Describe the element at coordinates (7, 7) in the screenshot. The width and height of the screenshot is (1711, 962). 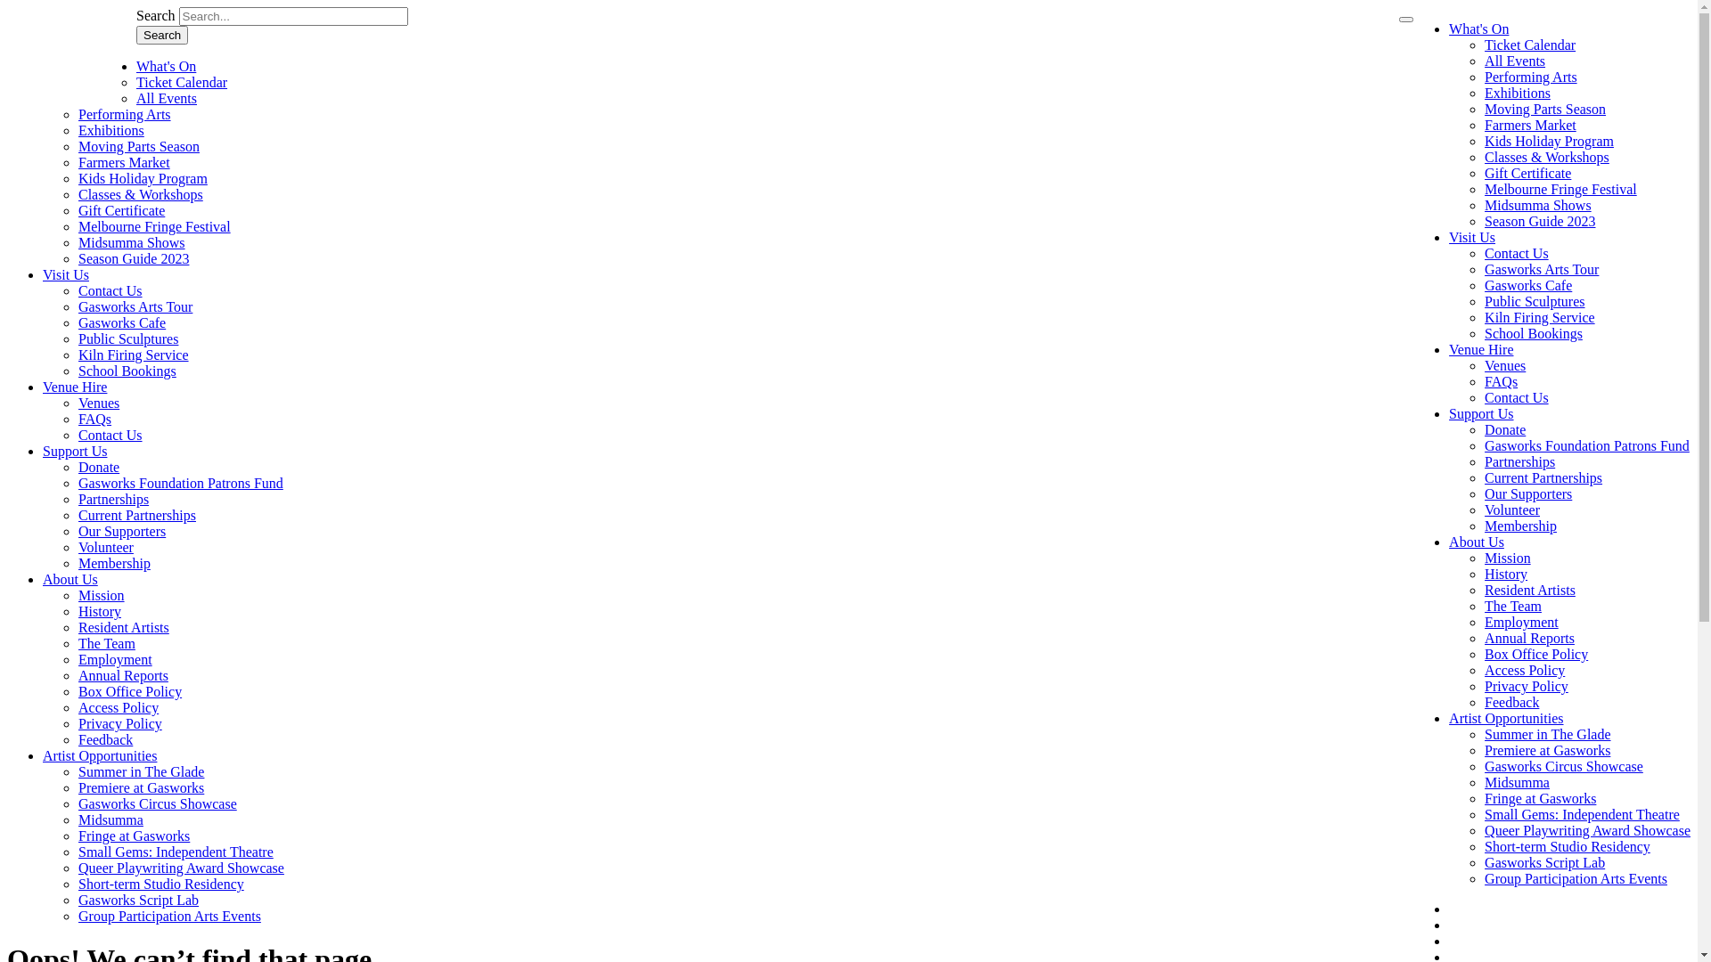
I see `Skip to main content` at that location.